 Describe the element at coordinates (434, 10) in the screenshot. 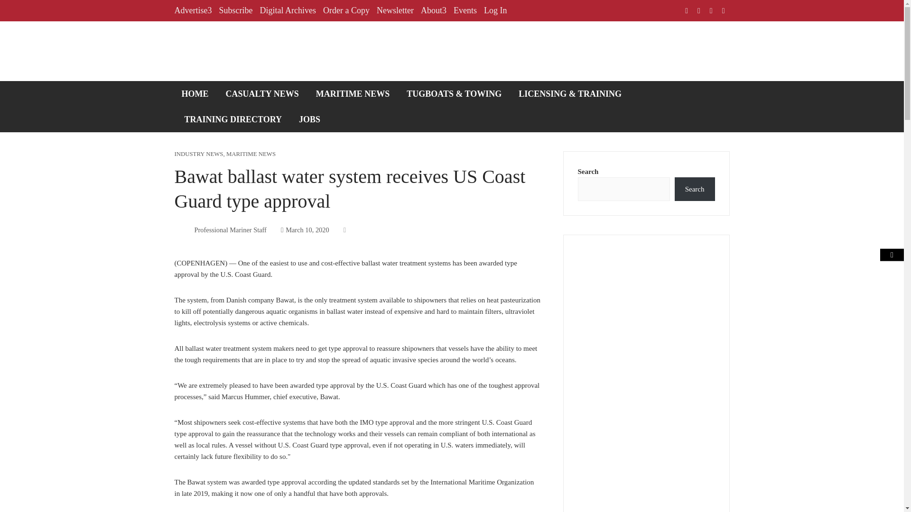

I see `About` at that location.